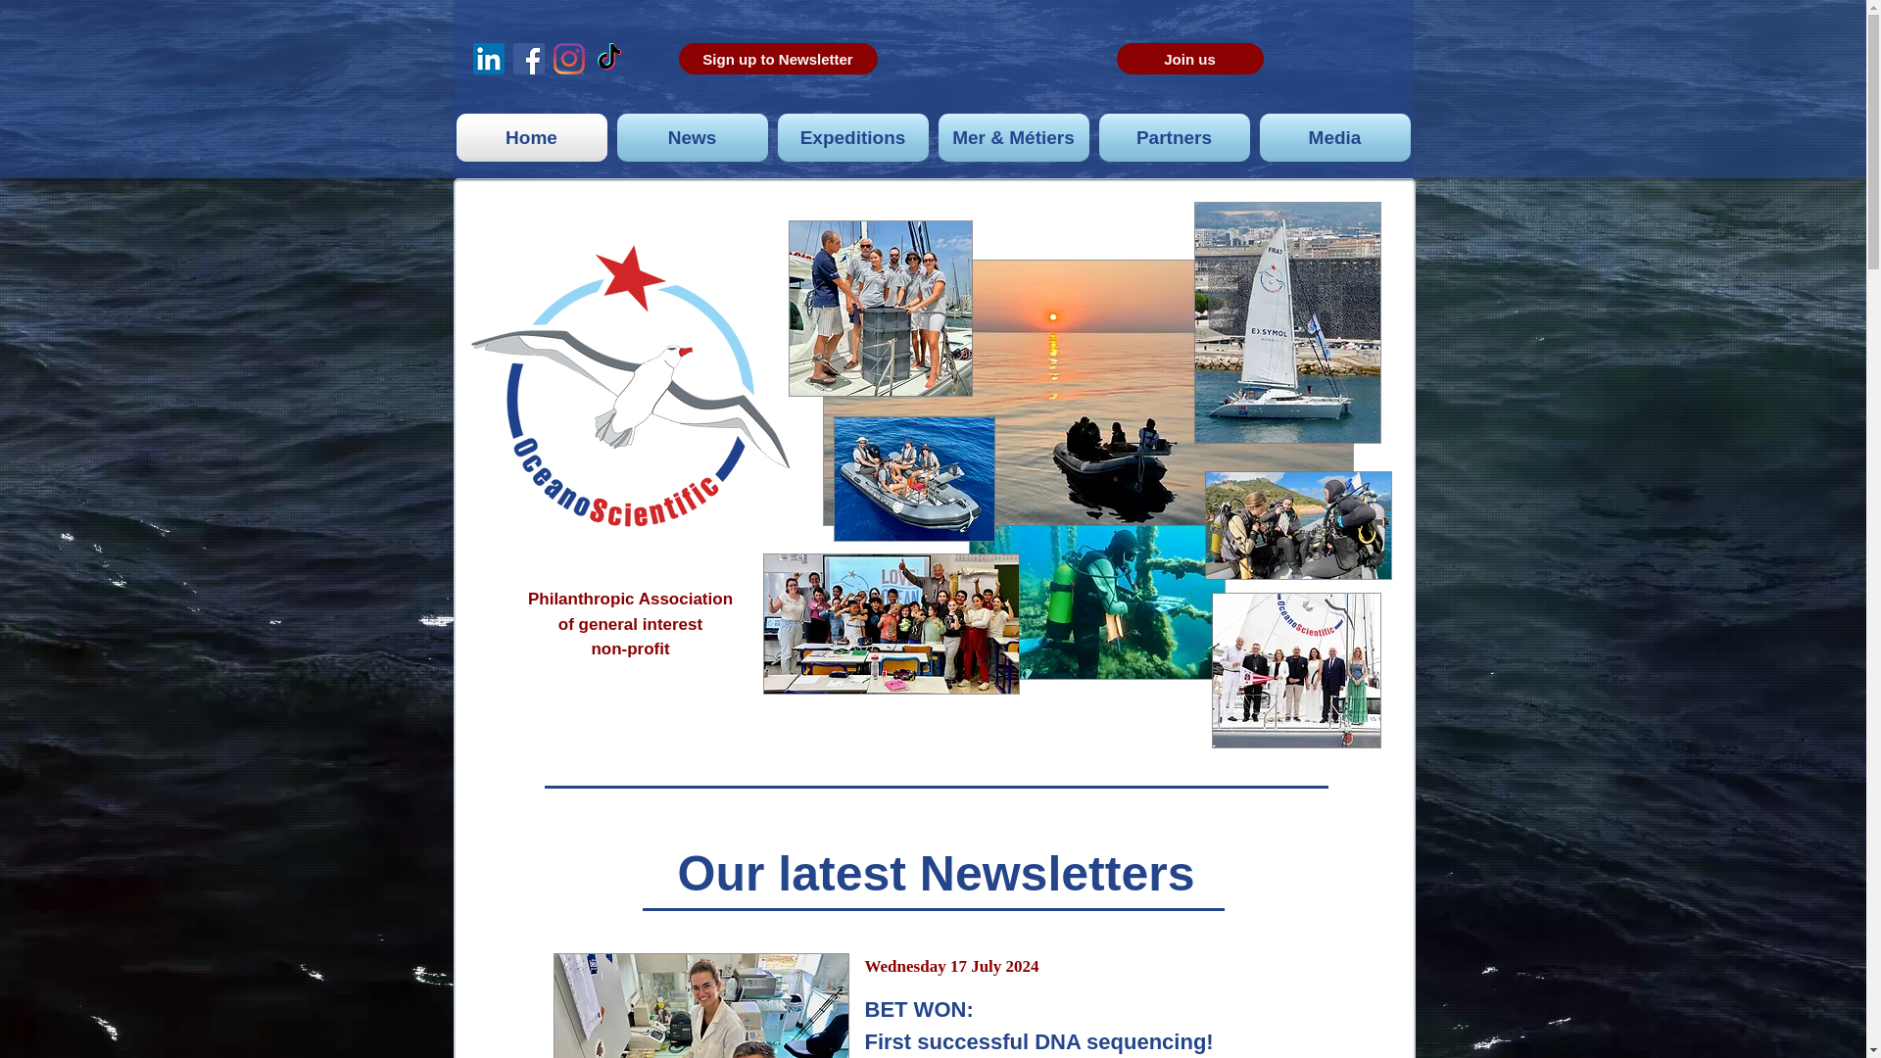 This screenshot has height=1058, width=1881. What do you see at coordinates (692, 137) in the screenshot?
I see `News` at bounding box center [692, 137].